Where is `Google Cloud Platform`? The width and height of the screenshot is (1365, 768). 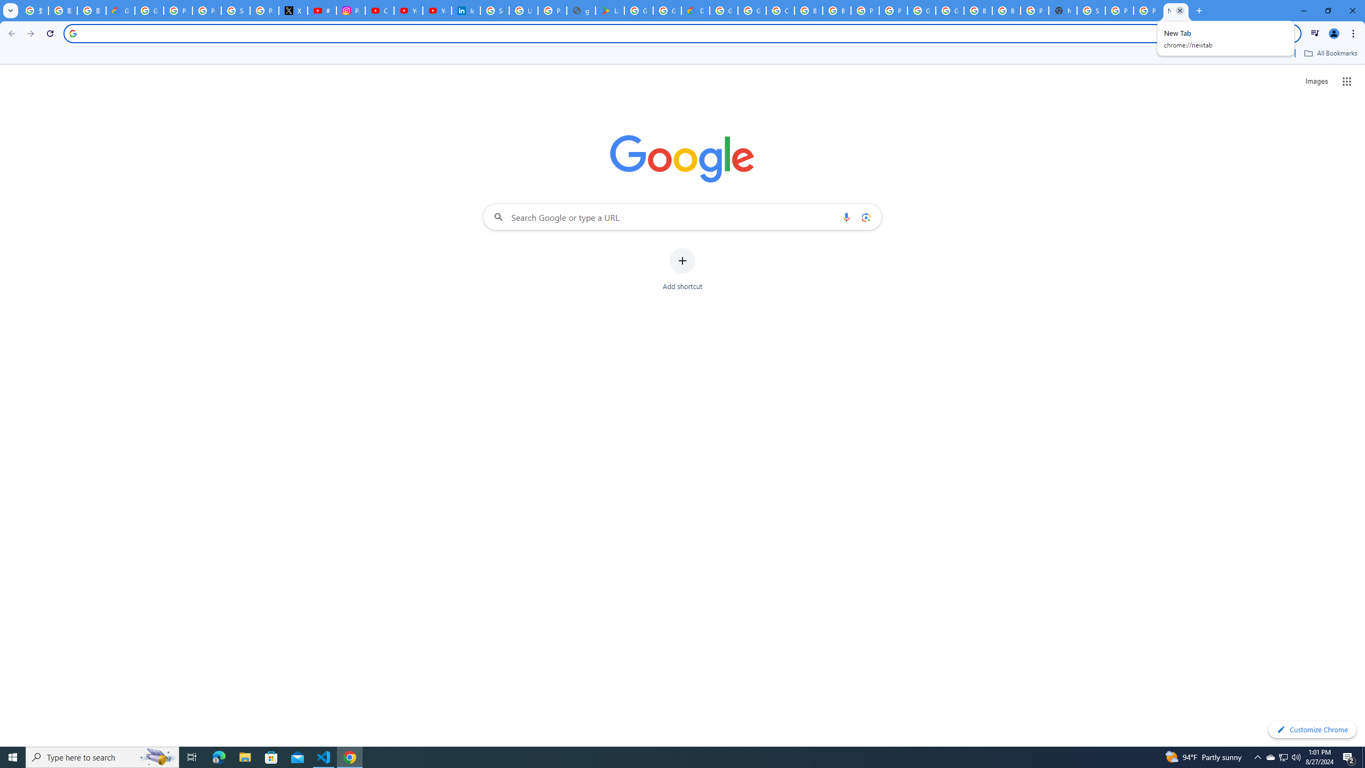 Google Cloud Platform is located at coordinates (921, 11).